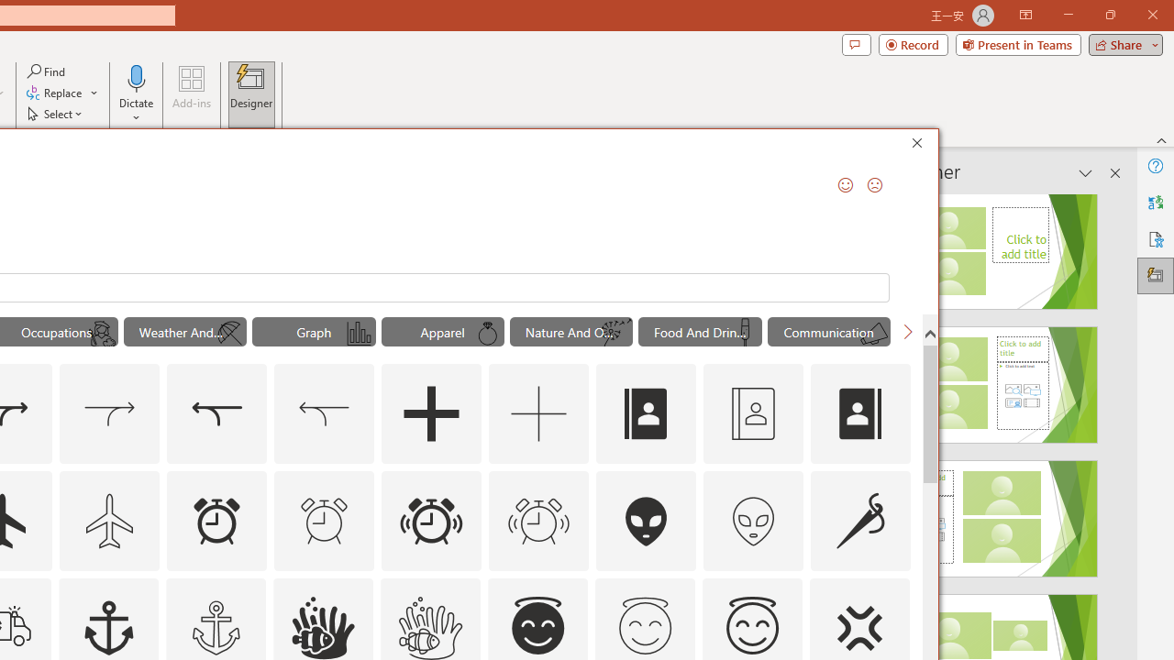 Image resolution: width=1174 pixels, height=660 pixels. Describe the element at coordinates (431, 414) in the screenshot. I see `AutomationID: Icons_Add` at that location.